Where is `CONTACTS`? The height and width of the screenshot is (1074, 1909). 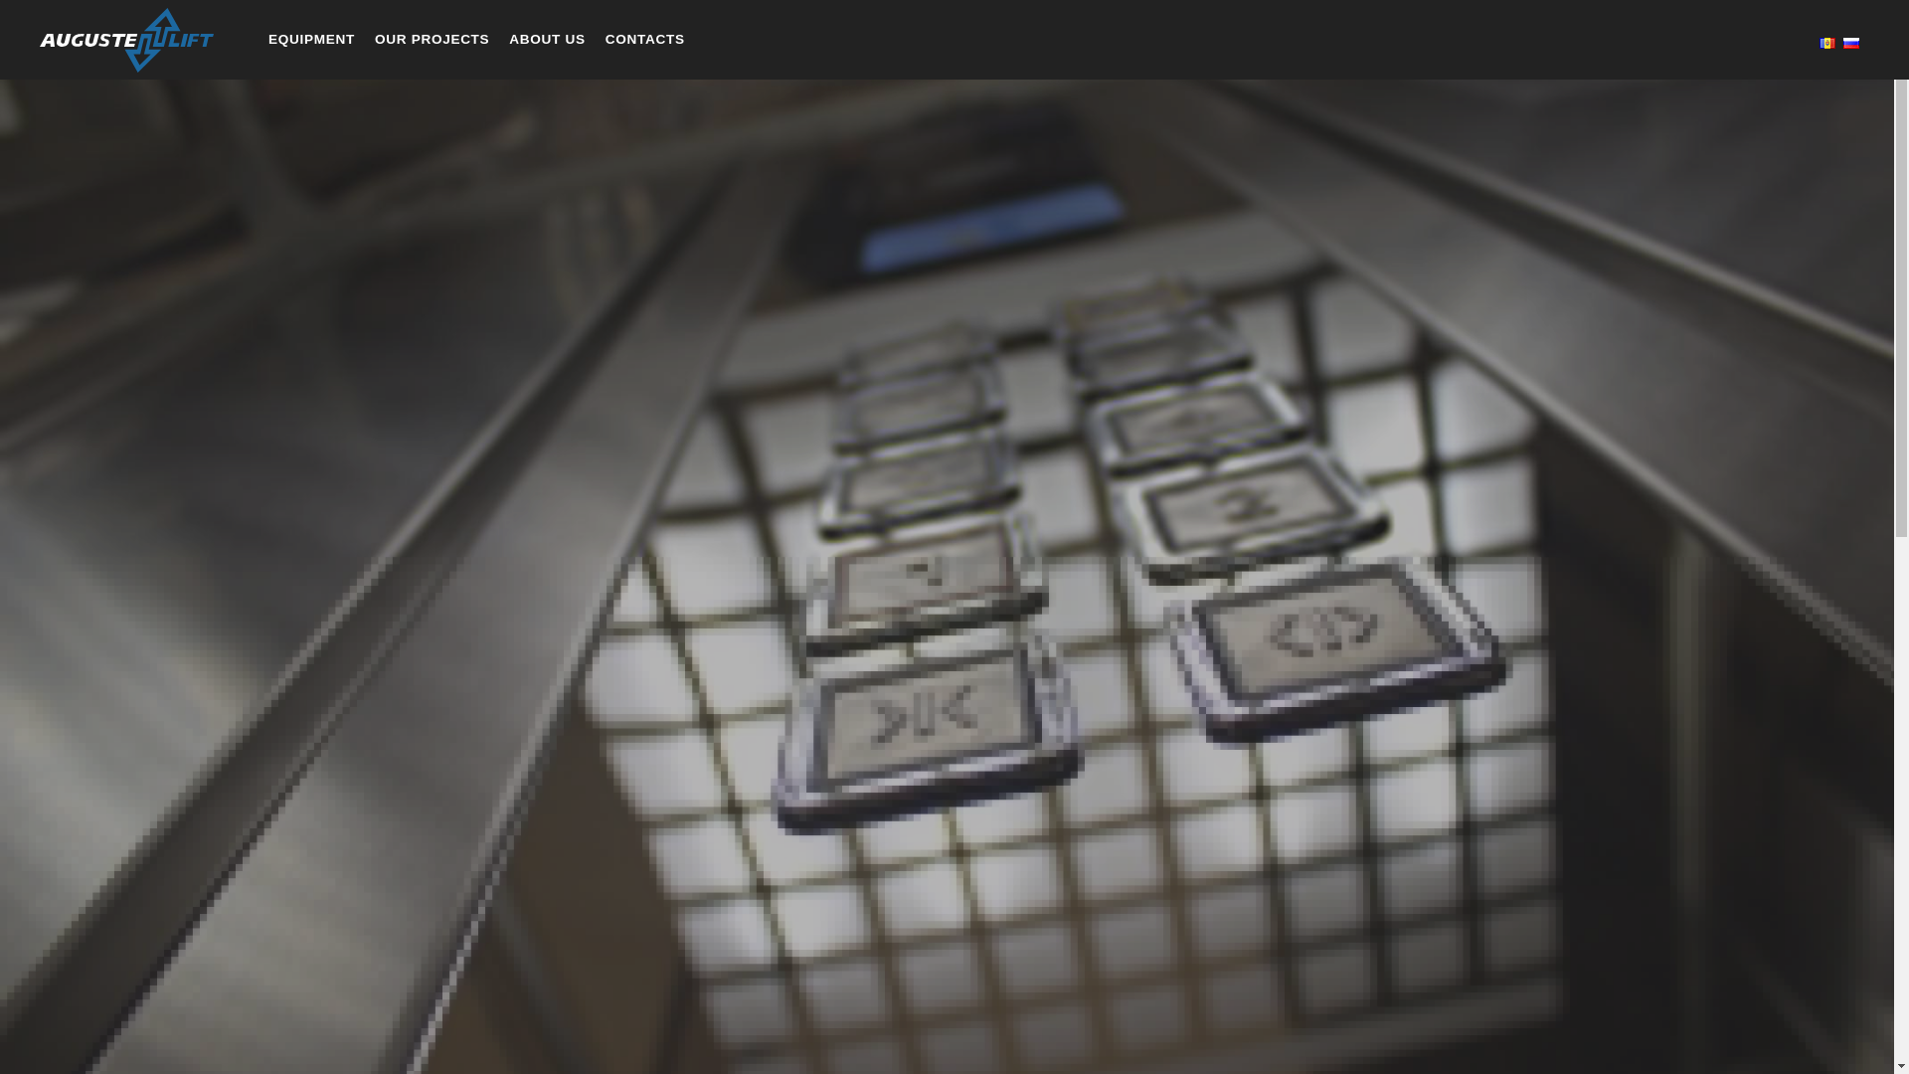
CONTACTS is located at coordinates (644, 40).